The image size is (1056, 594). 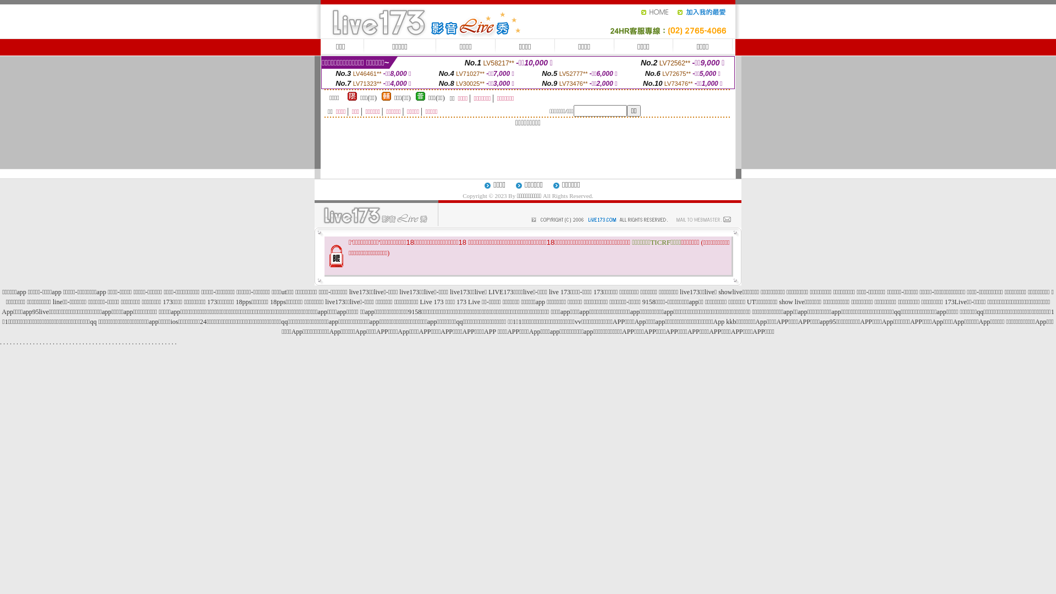 I want to click on ., so click(x=51, y=342).